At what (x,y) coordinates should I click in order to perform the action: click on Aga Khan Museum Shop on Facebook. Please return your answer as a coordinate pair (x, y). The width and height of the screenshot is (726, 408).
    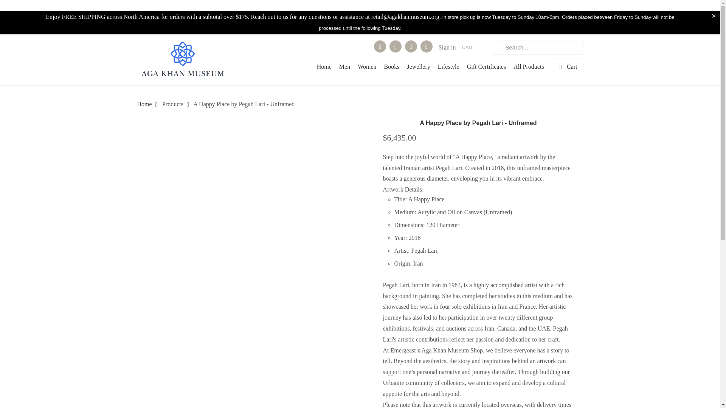
    Looking at the image, I should click on (395, 46).